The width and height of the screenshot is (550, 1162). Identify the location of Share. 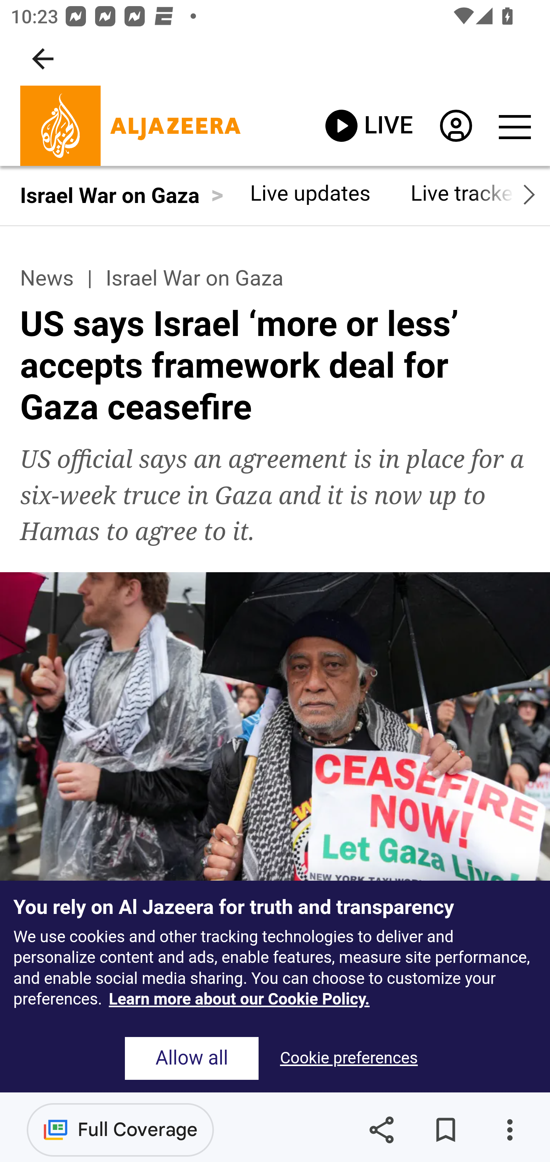
(381, 1130).